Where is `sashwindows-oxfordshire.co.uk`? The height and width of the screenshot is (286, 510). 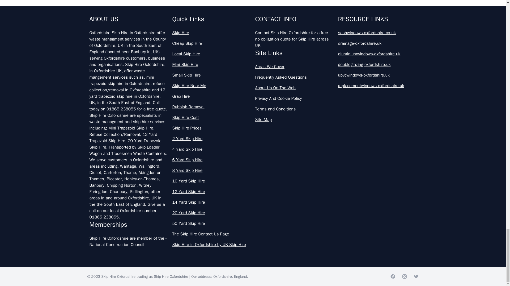 sashwindows-oxfordshire.co.uk is located at coordinates (377, 33).